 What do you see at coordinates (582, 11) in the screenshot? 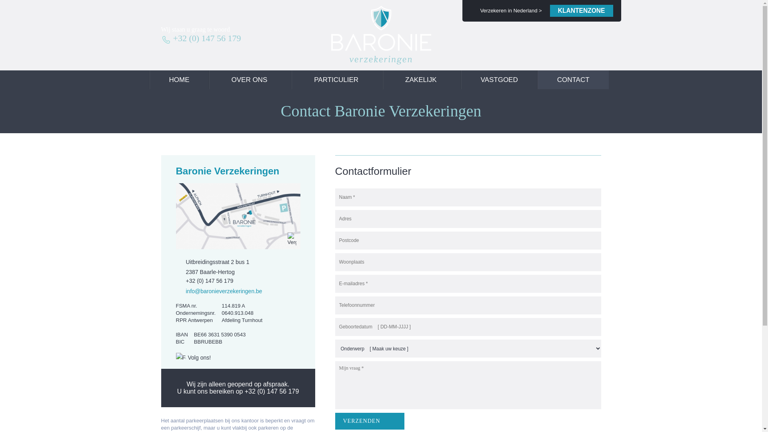
I see `KLANTENZONE` at bounding box center [582, 11].